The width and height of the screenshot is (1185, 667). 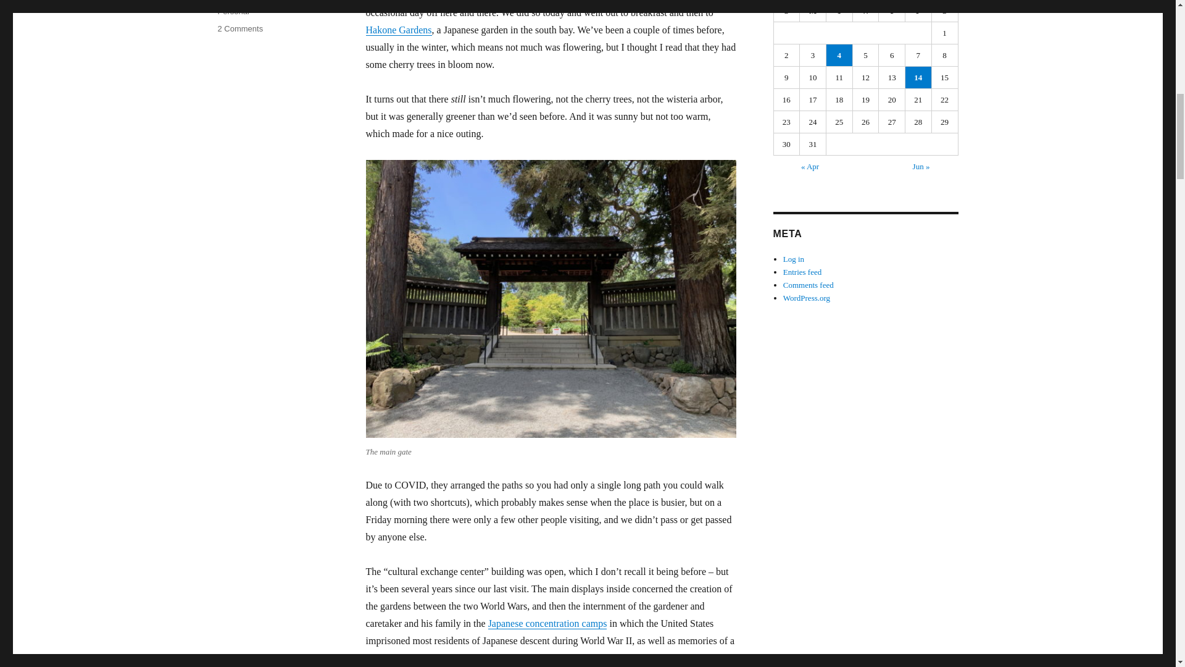 What do you see at coordinates (547, 624) in the screenshot?
I see `Japanese concentration camps` at bounding box center [547, 624].